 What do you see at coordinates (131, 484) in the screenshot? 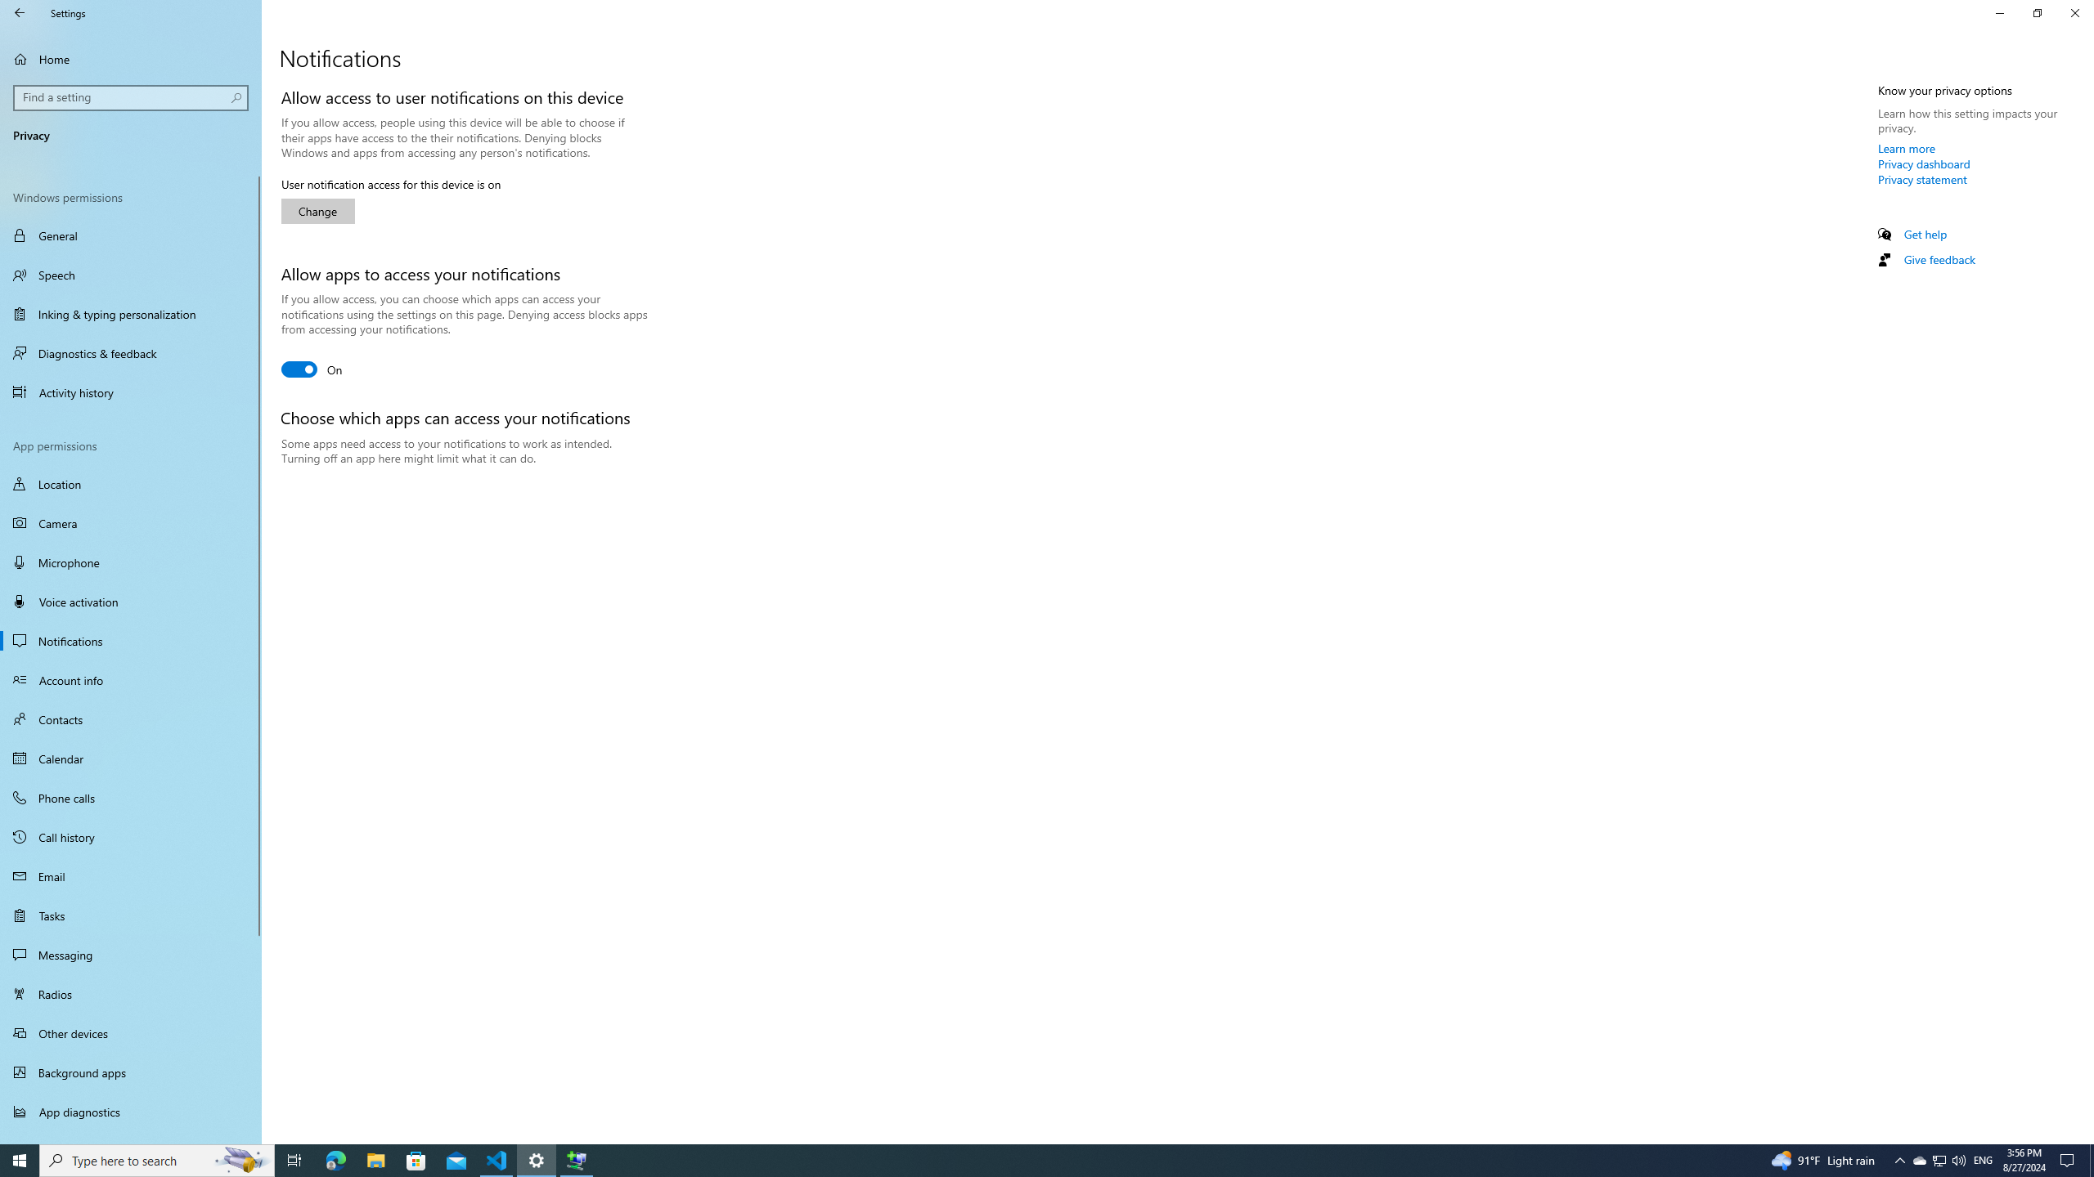
I see `Location` at bounding box center [131, 484].